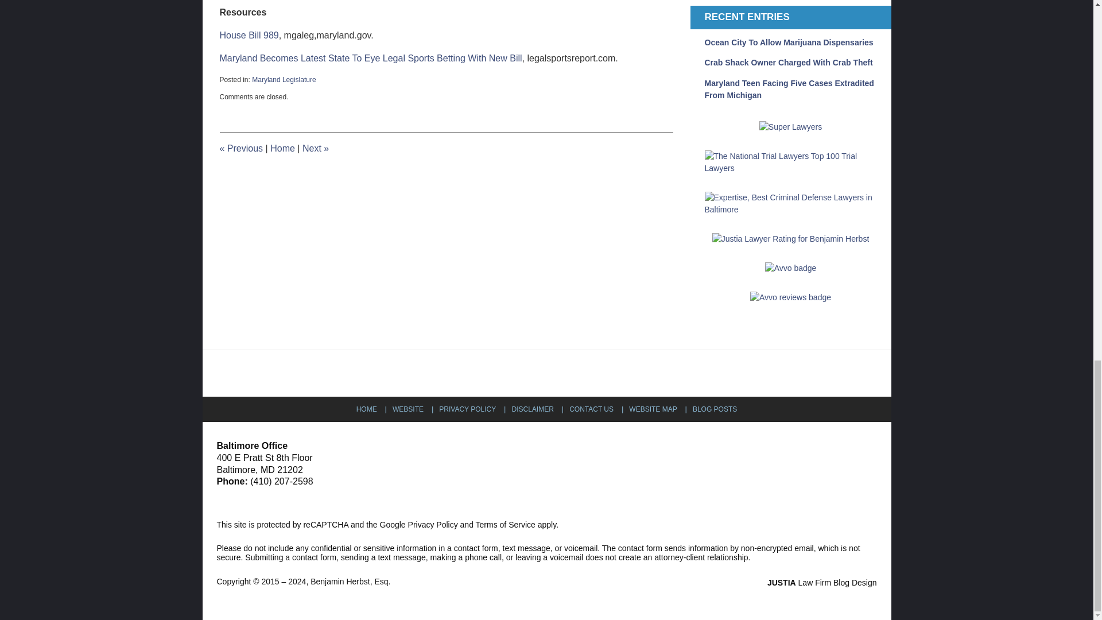 The image size is (1102, 620). What do you see at coordinates (284, 79) in the screenshot?
I see `Maryland Legislature` at bounding box center [284, 79].